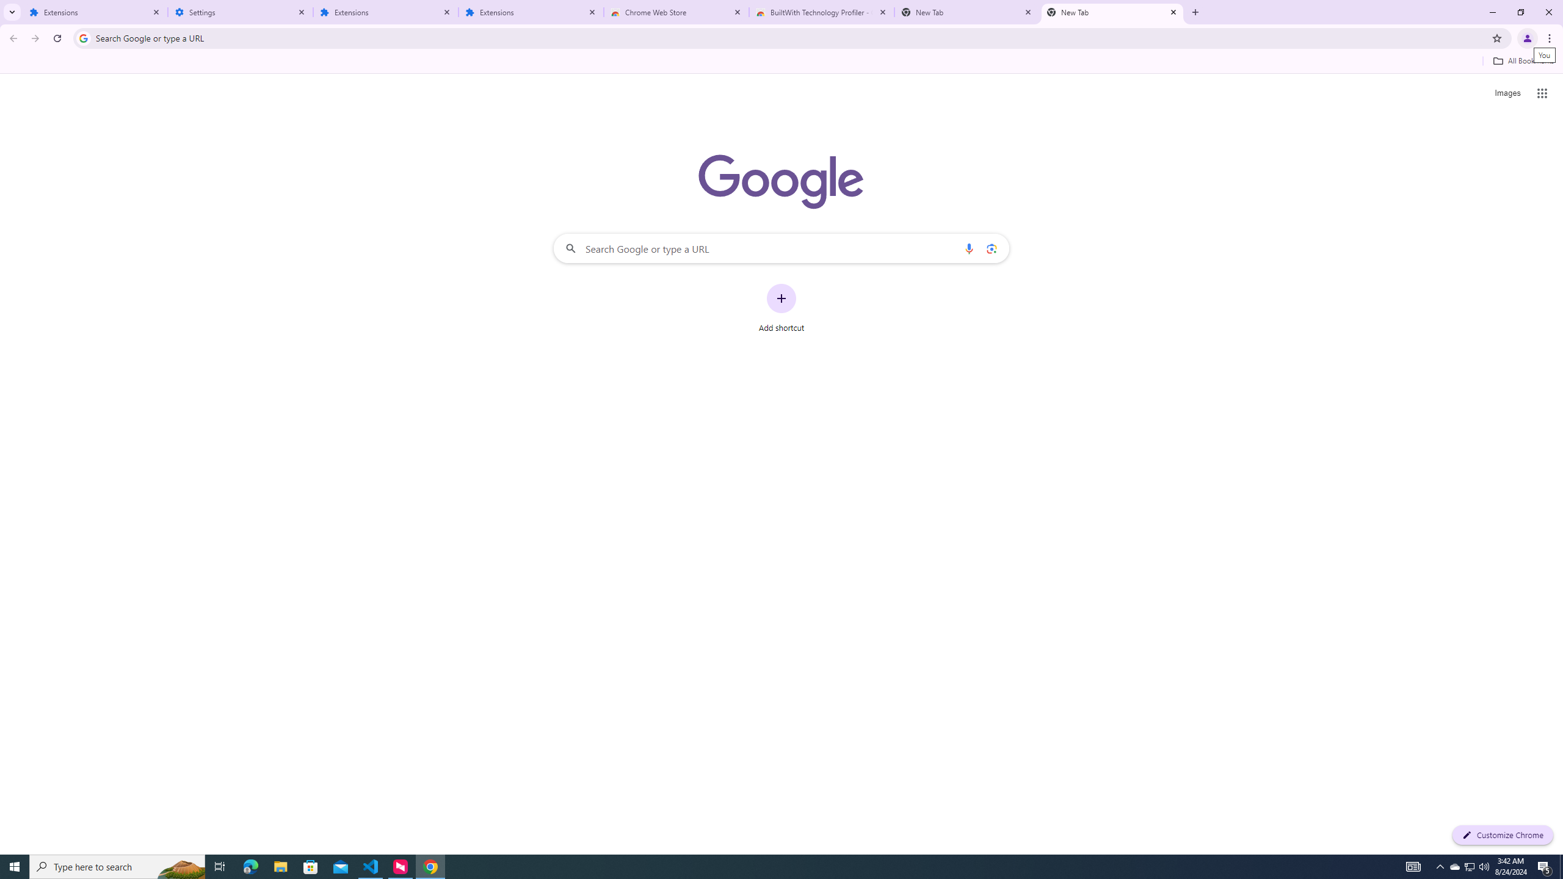 The height and width of the screenshot is (879, 1563). Describe the element at coordinates (781, 62) in the screenshot. I see `Bookmarks` at that location.